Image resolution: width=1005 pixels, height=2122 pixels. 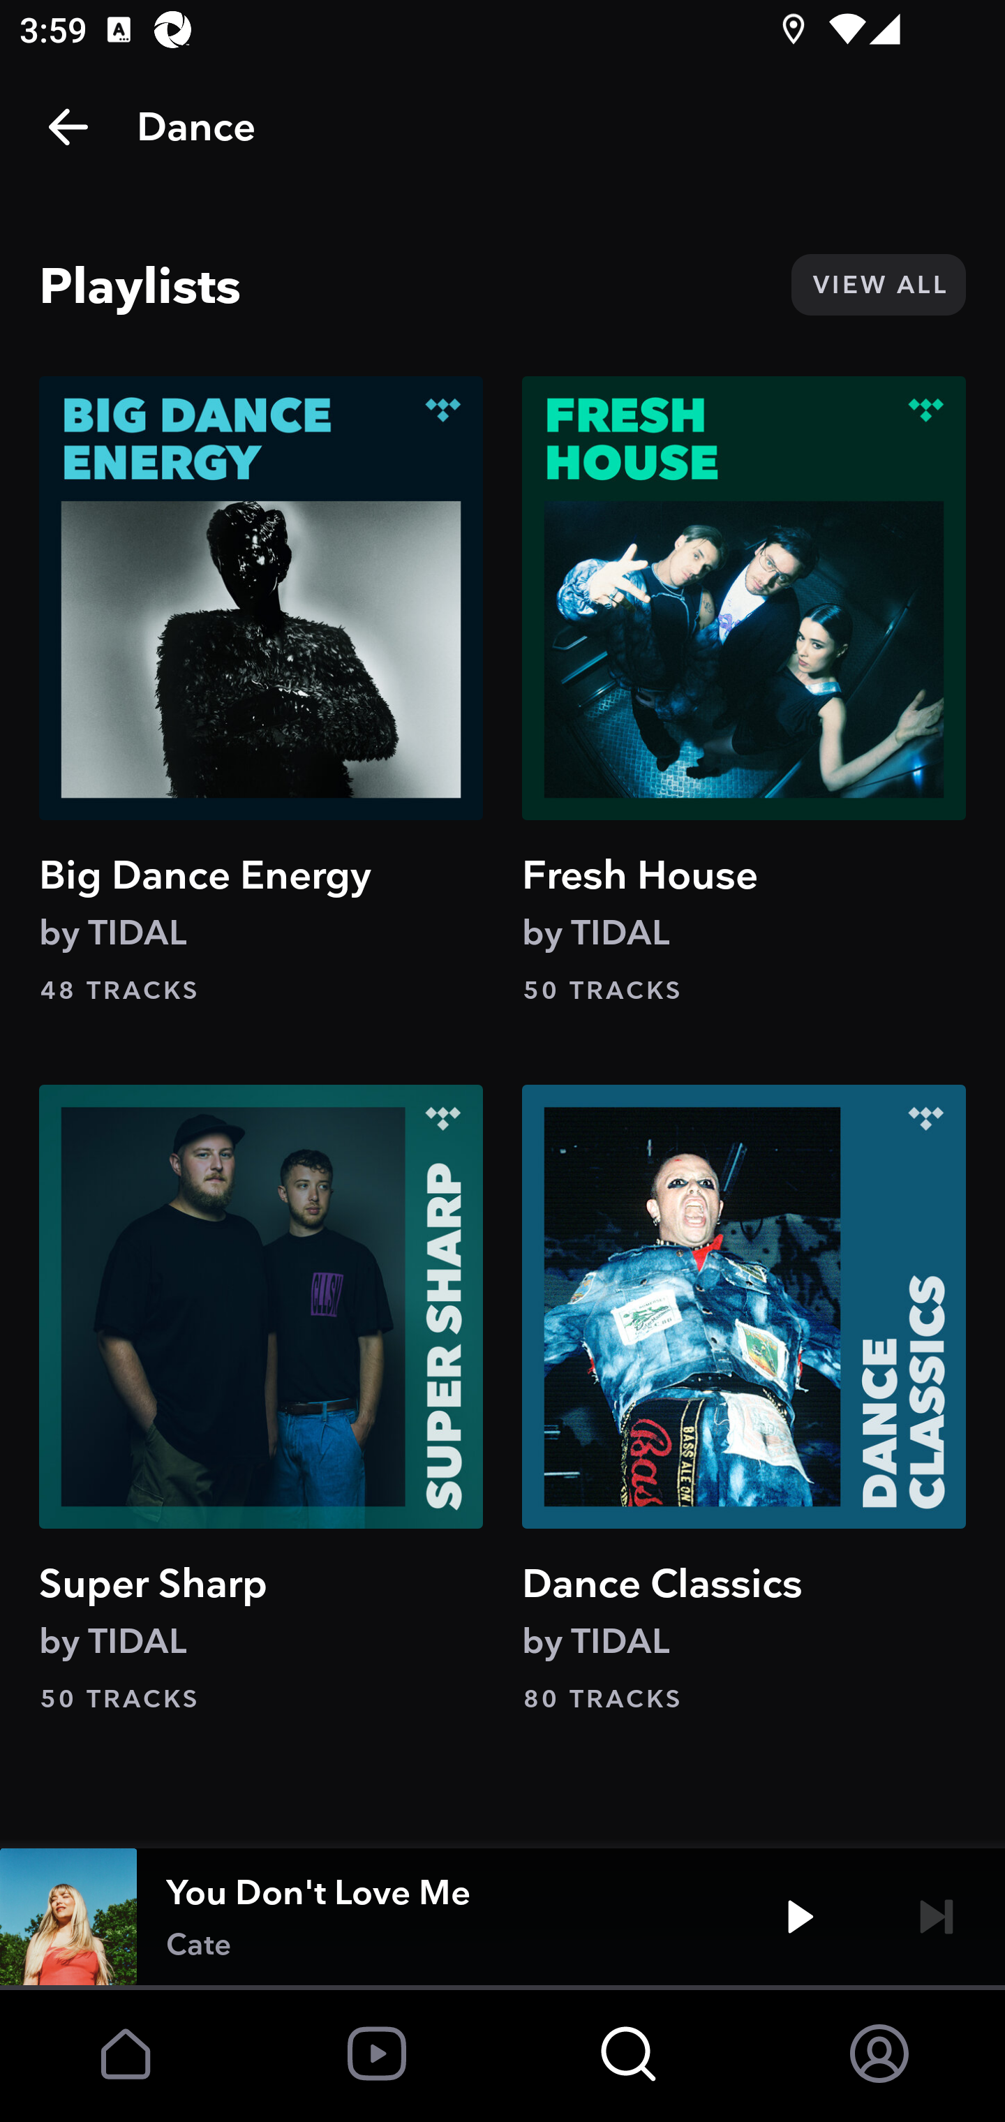 I want to click on Play, so click(x=800, y=1917).